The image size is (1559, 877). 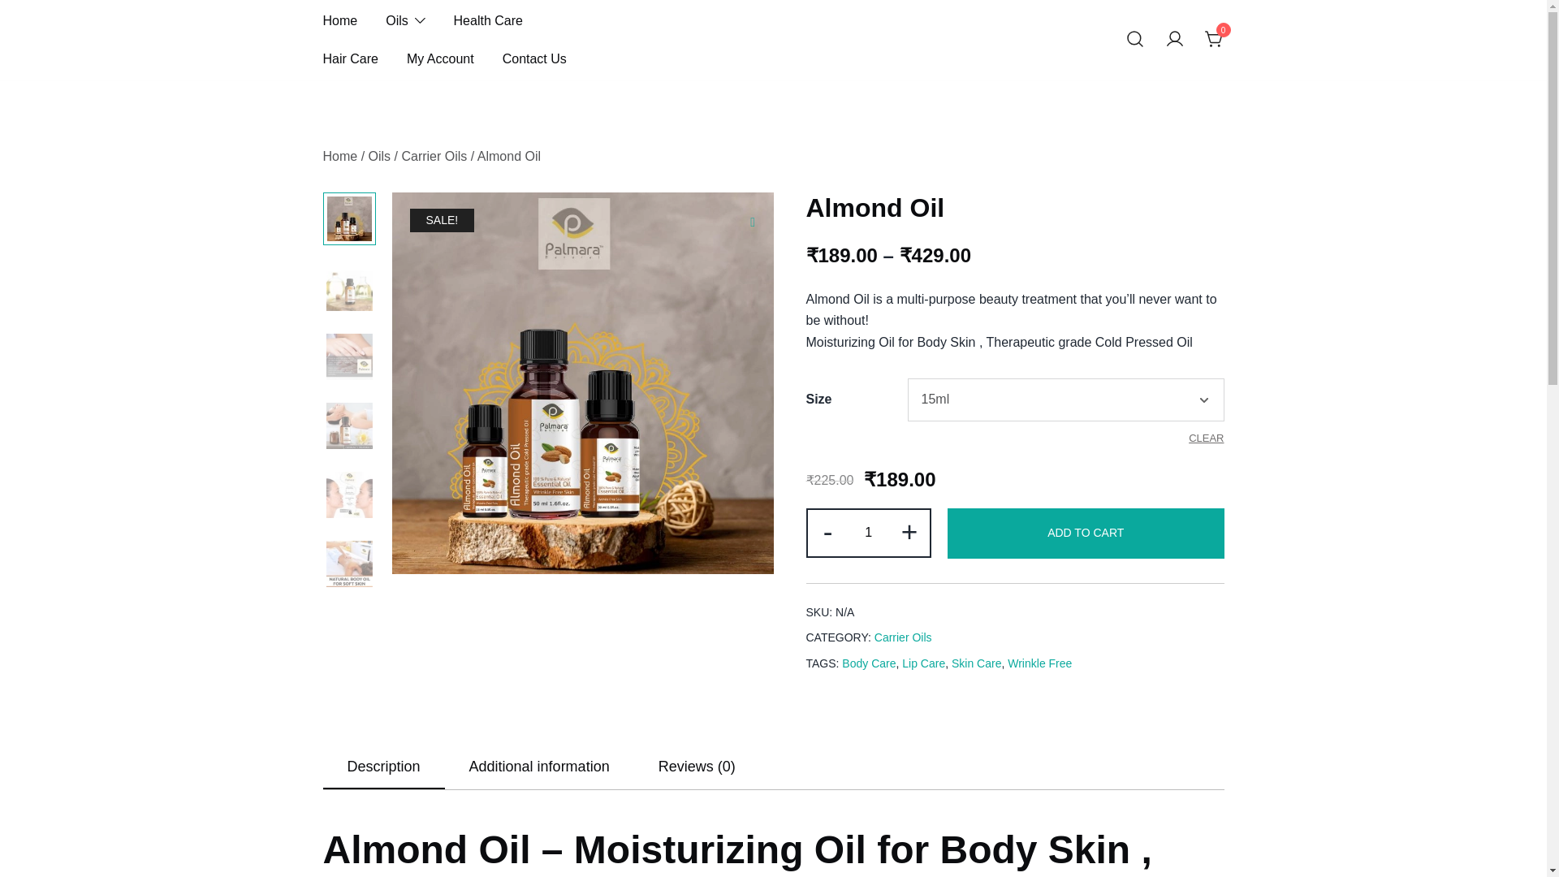 What do you see at coordinates (534, 59) in the screenshot?
I see `Contact Us` at bounding box center [534, 59].